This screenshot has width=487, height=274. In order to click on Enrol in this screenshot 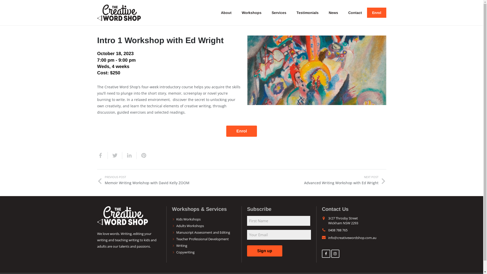, I will do `click(377, 13)`.